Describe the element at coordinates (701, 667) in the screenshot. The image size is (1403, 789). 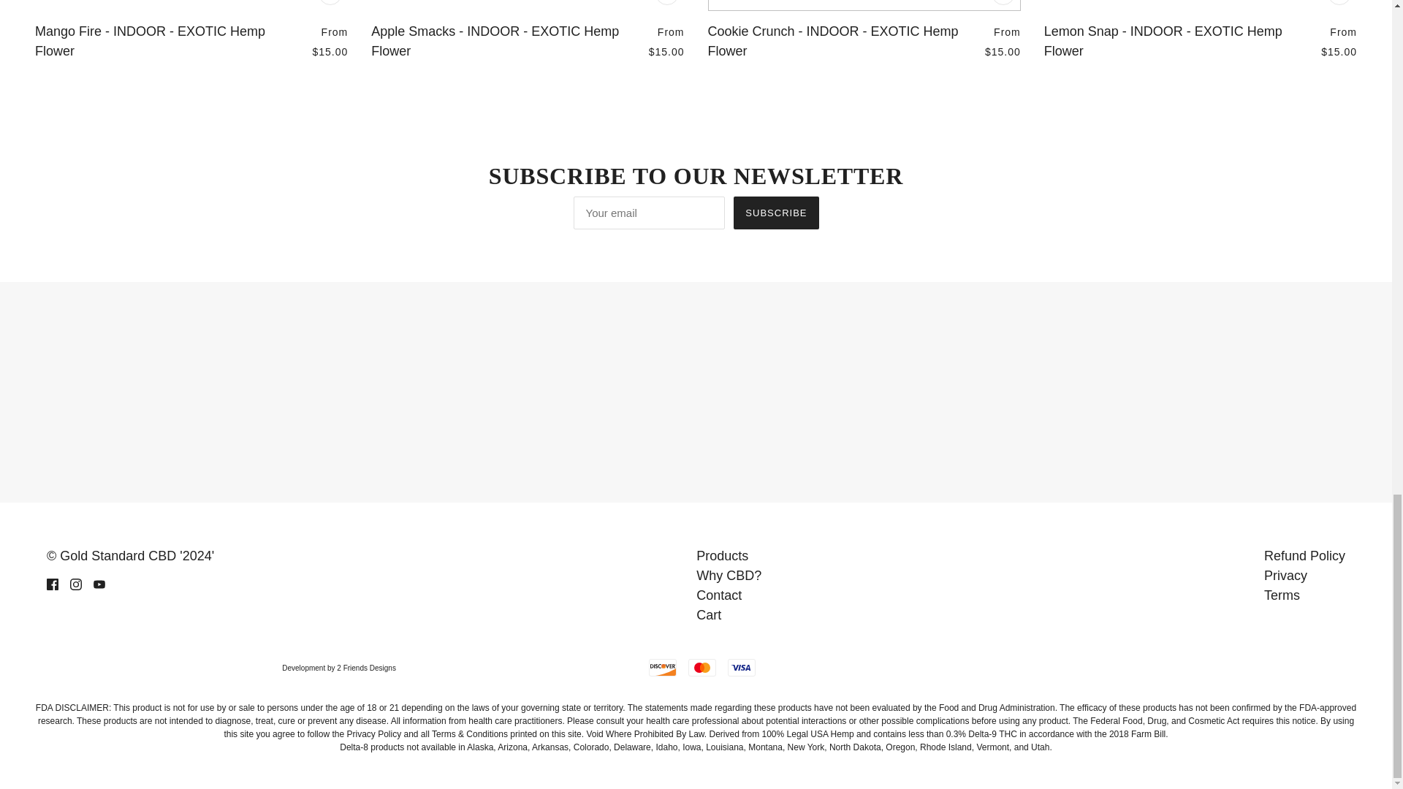
I see `Mastercard` at that location.